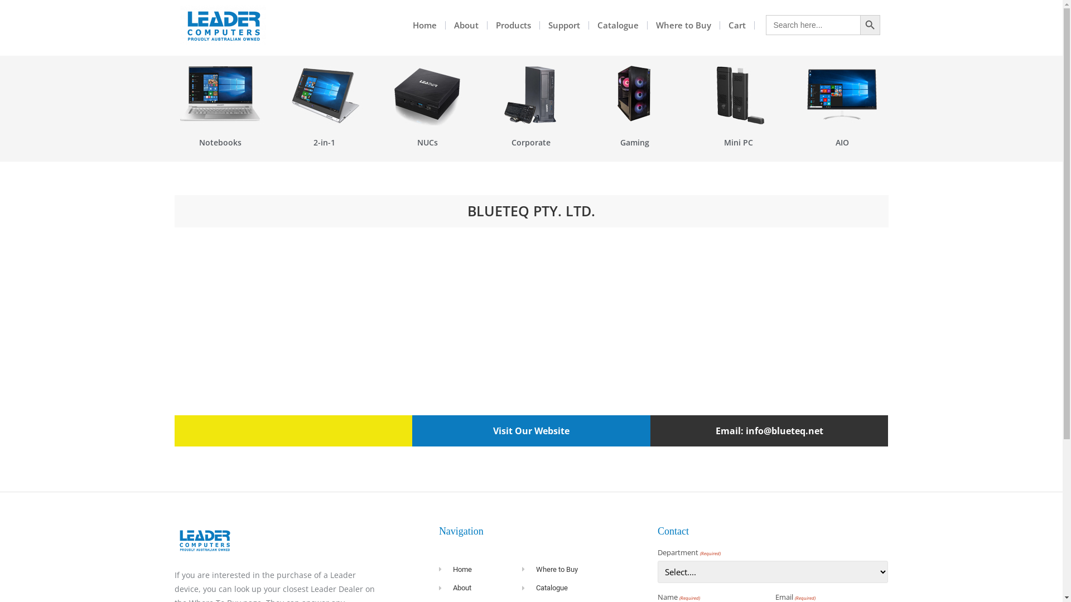  Describe the element at coordinates (481, 570) in the screenshot. I see `Home` at that location.